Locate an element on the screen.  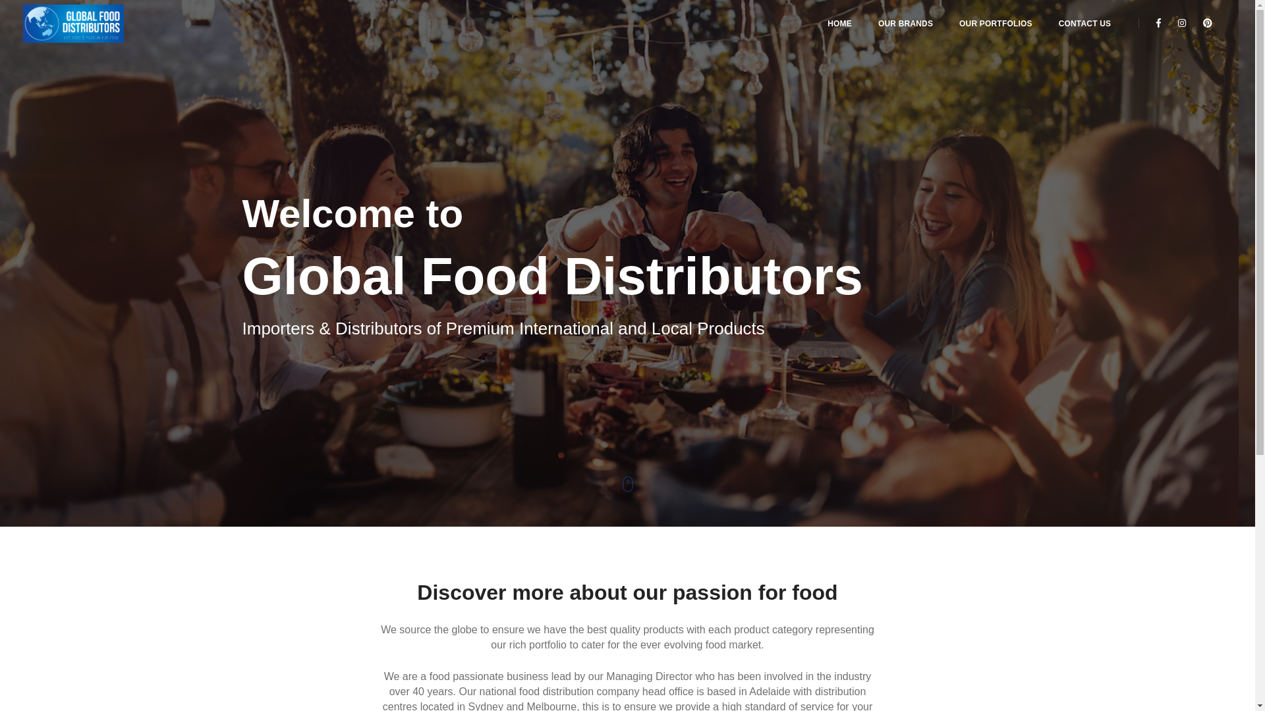
Pinterest is located at coordinates (1204, 23).